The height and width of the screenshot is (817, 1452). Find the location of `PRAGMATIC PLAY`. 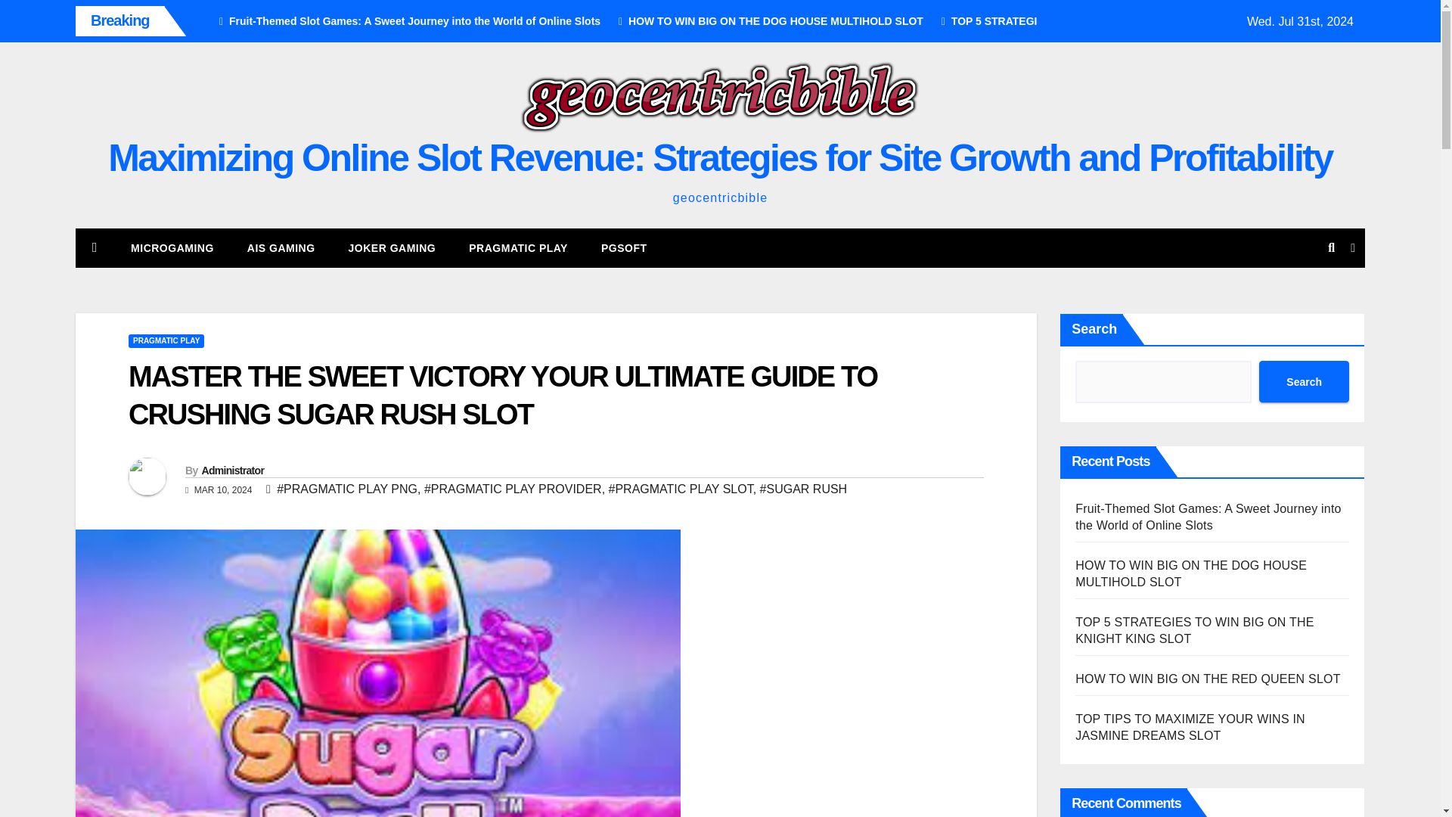

PRAGMATIC PLAY is located at coordinates (166, 340).